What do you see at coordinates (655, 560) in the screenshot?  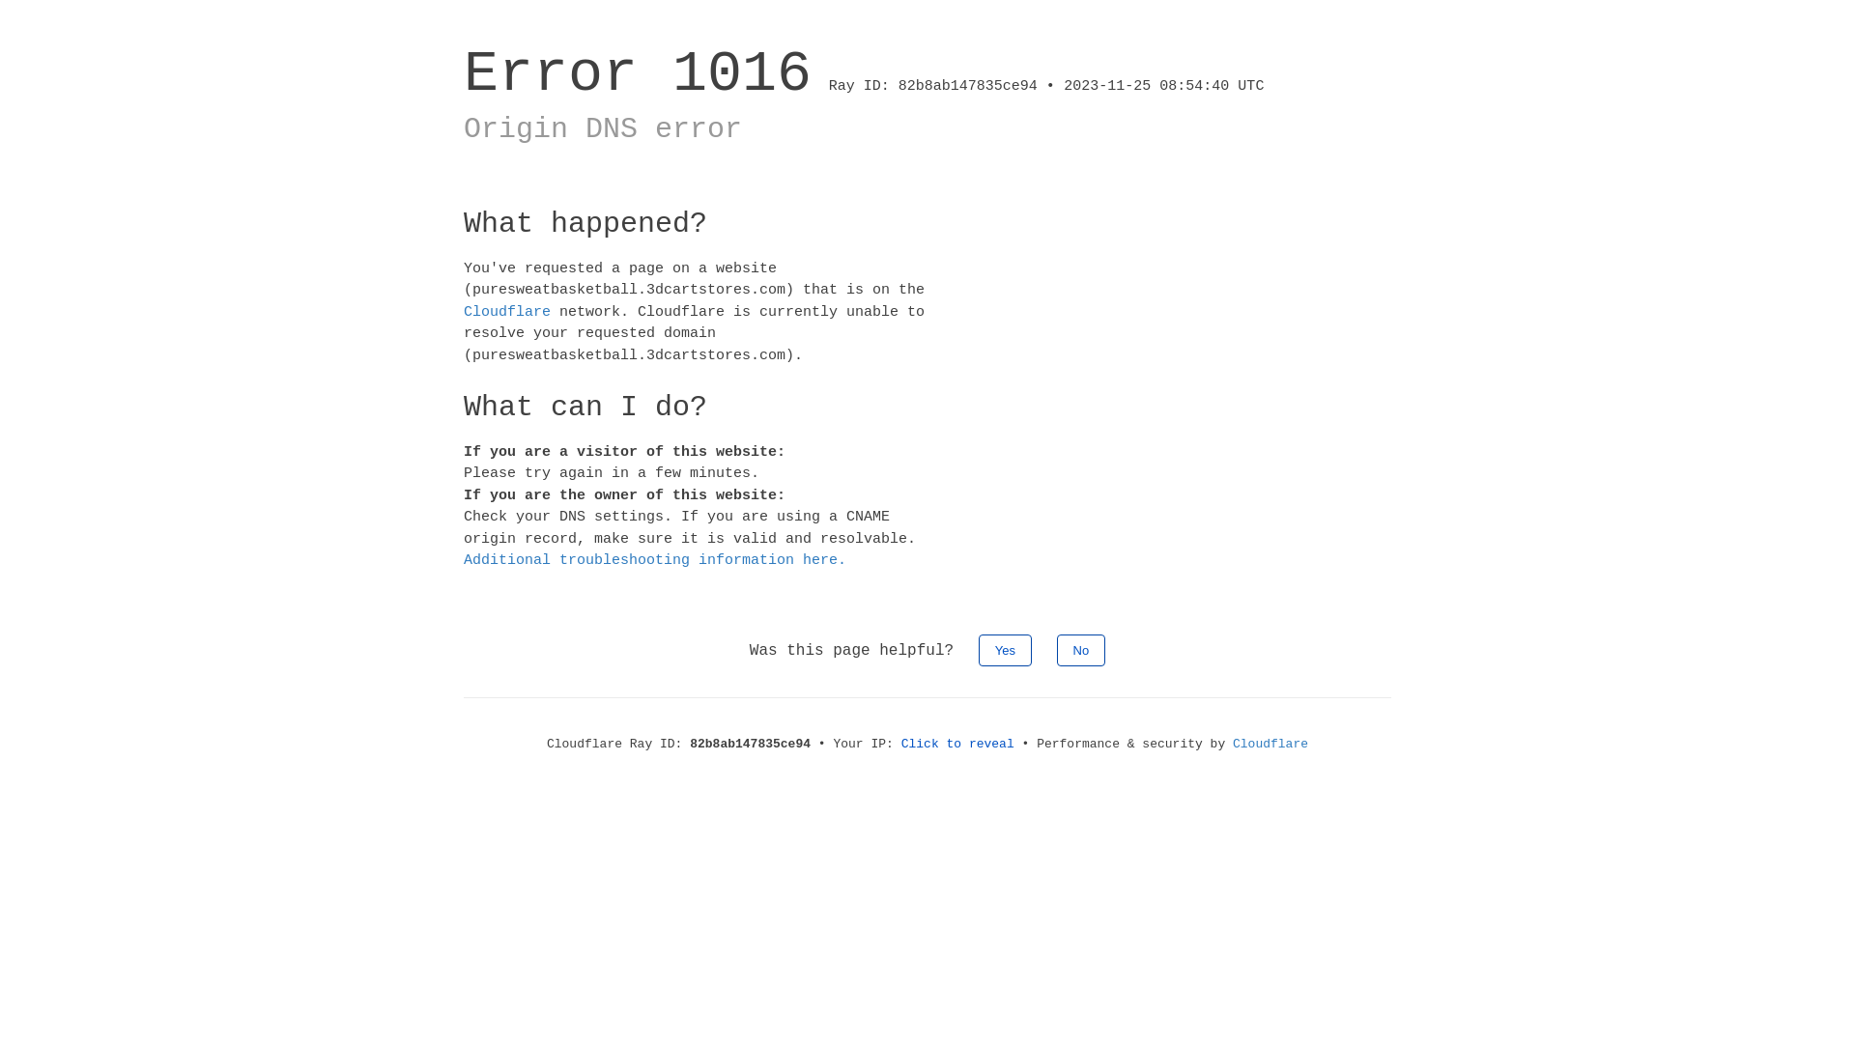 I see `Additional troubleshooting information here.` at bounding box center [655, 560].